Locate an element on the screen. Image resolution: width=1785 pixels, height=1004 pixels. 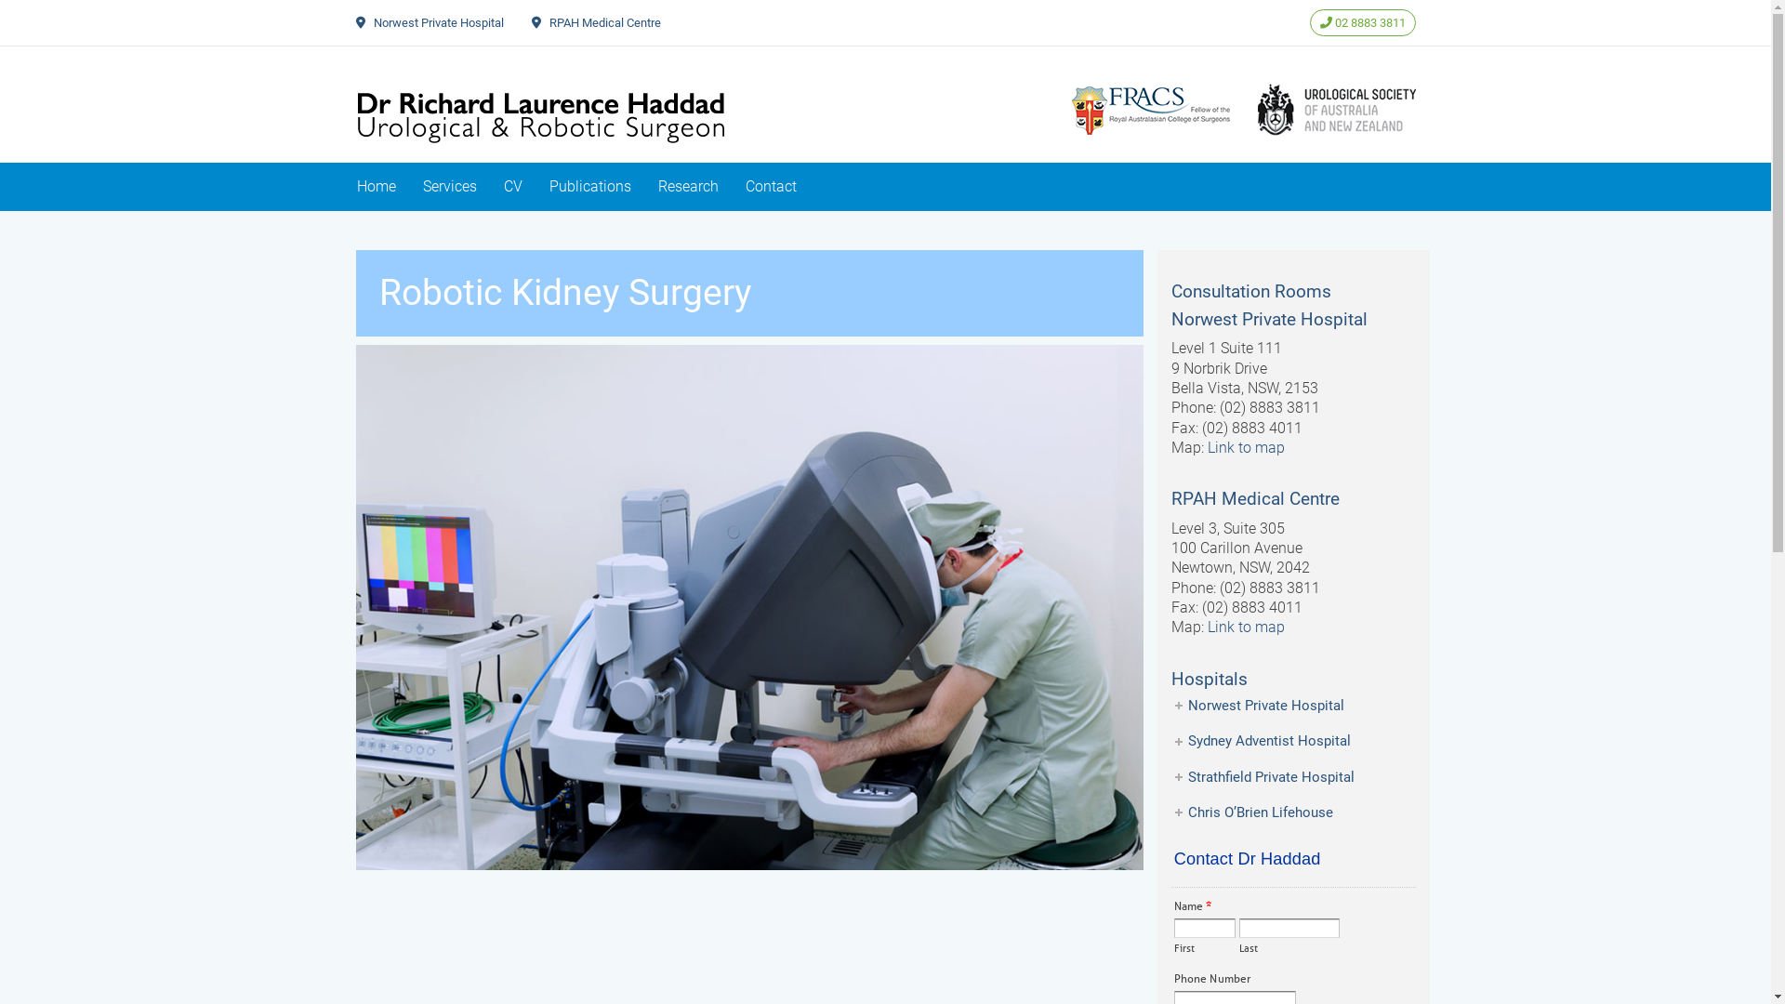
Services is located at coordinates (449, 186).